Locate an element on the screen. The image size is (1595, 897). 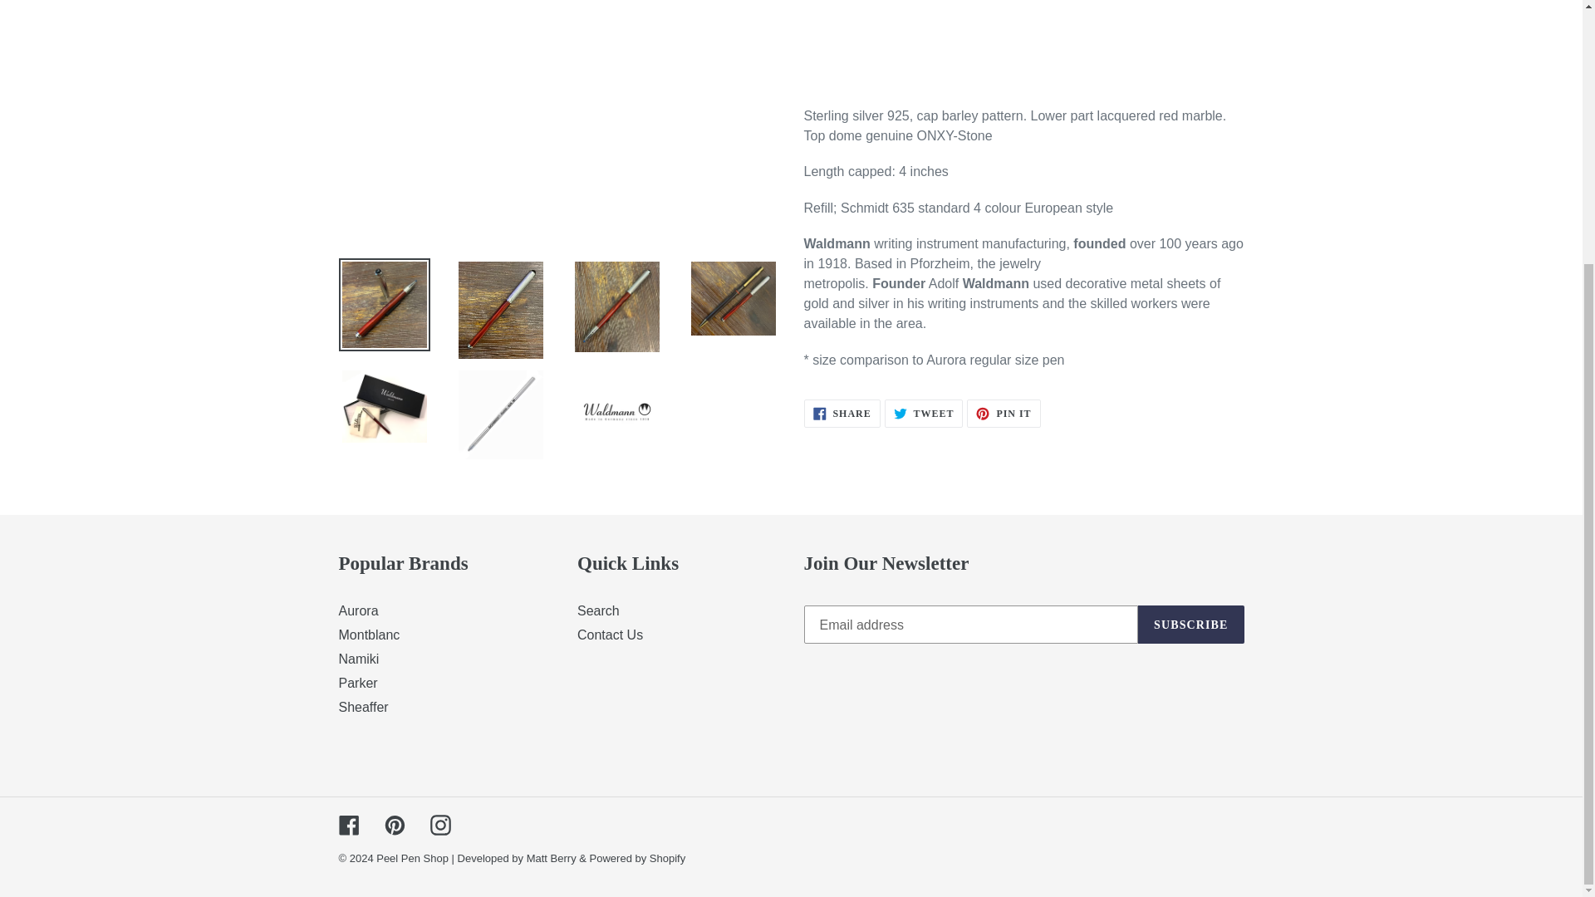
Aurora is located at coordinates (359, 610).